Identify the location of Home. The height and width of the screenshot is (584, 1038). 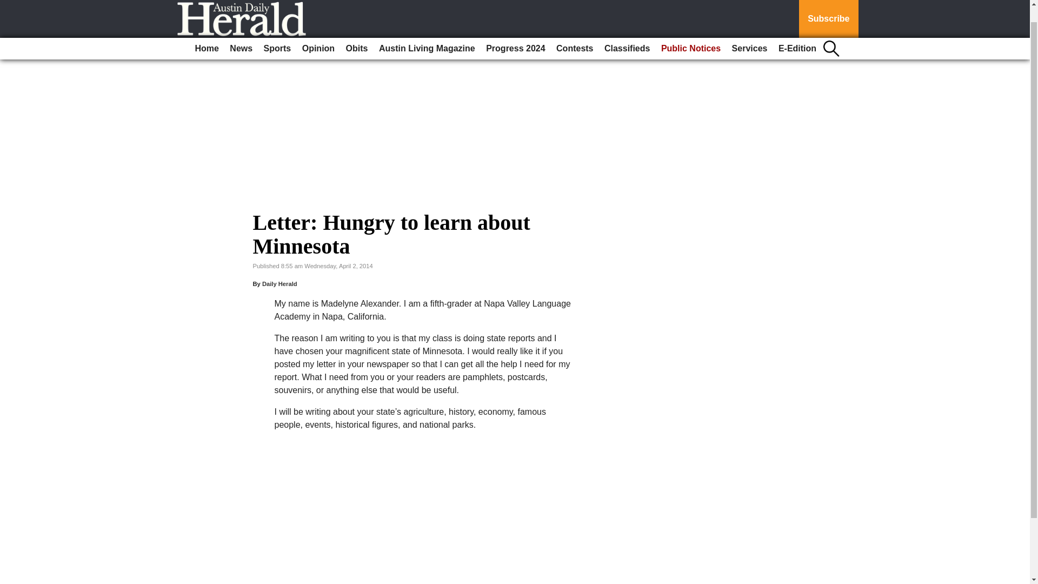
(207, 31).